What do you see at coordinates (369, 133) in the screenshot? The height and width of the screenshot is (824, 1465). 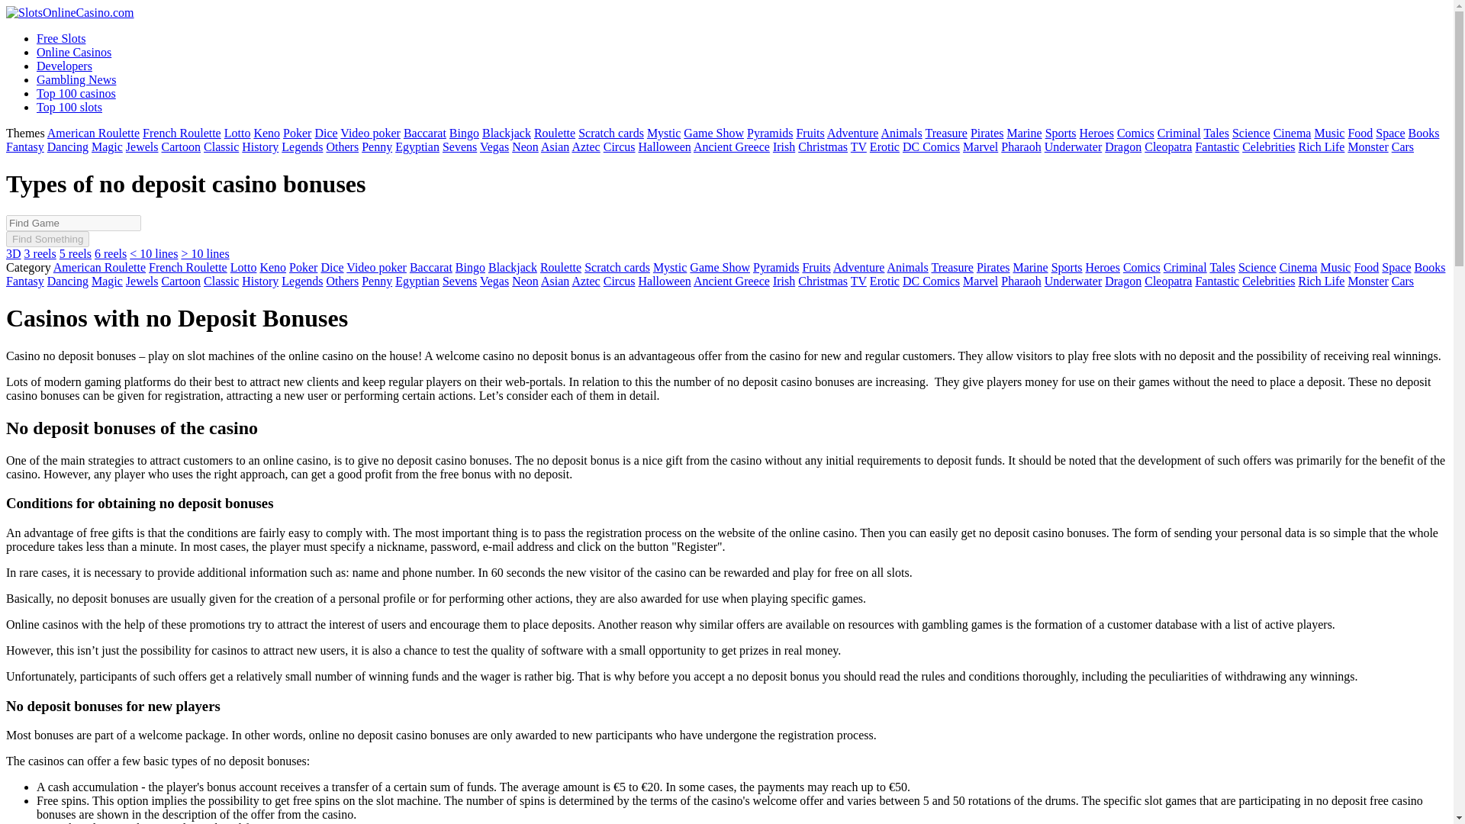 I see `Video poker` at bounding box center [369, 133].